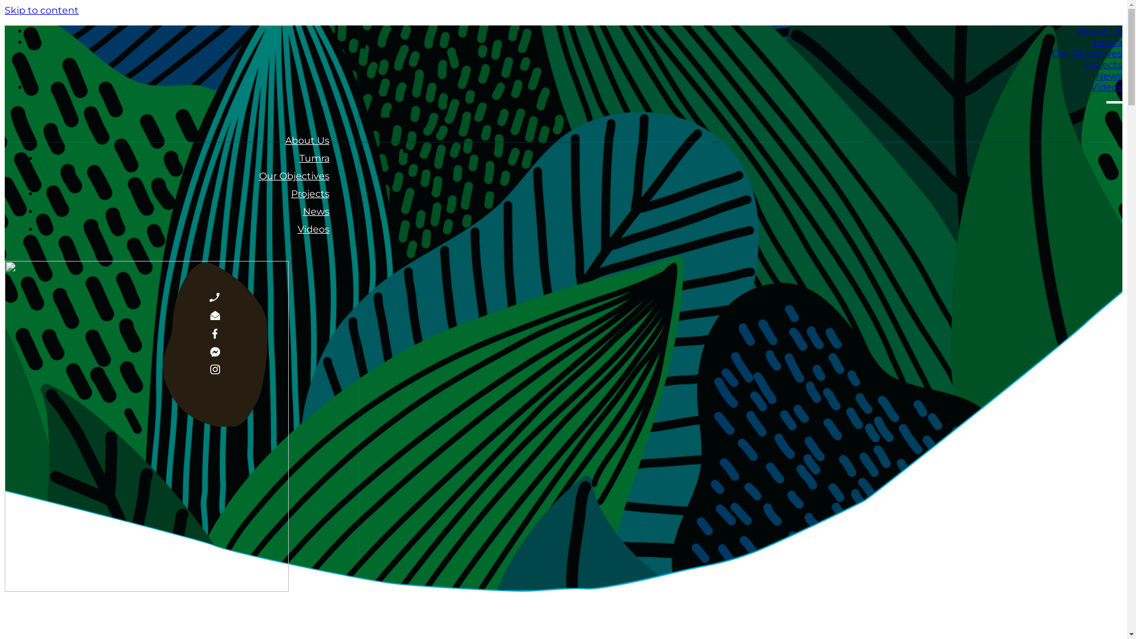 The width and height of the screenshot is (1136, 639). I want to click on Videos, so click(1106, 88).